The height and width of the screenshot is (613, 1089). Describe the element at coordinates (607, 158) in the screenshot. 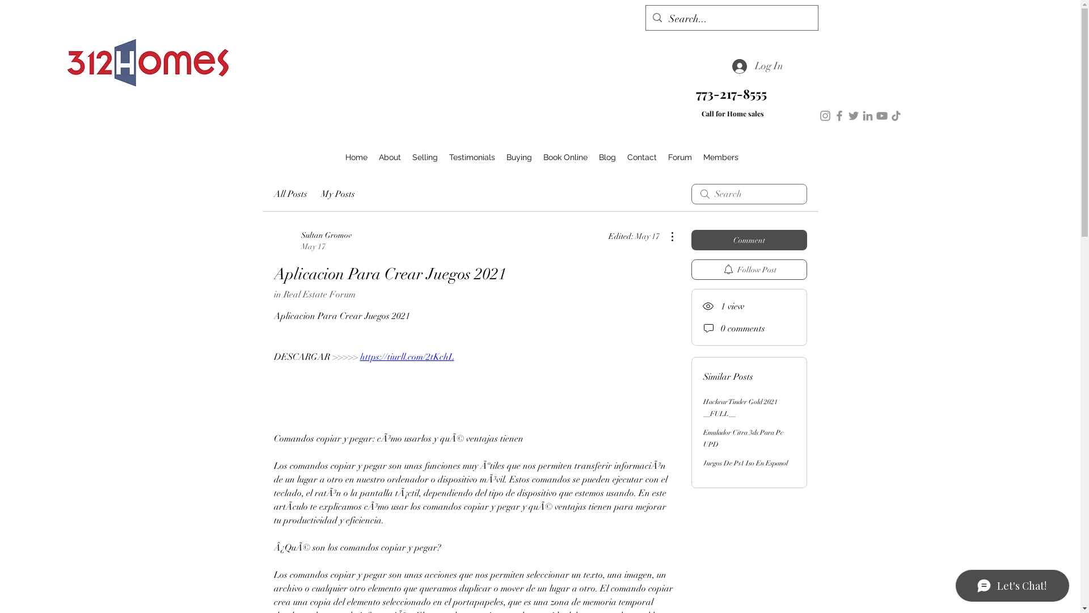

I see `Blog` at that location.